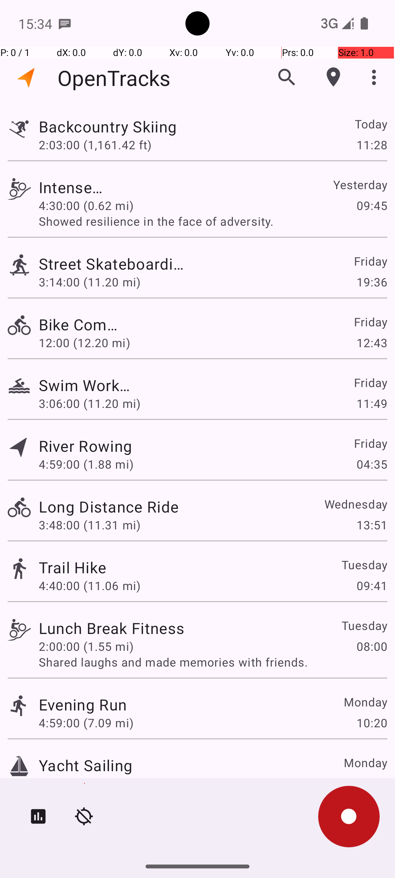 This screenshot has height=878, width=395. Describe the element at coordinates (372, 464) in the screenshot. I see `04:35` at that location.